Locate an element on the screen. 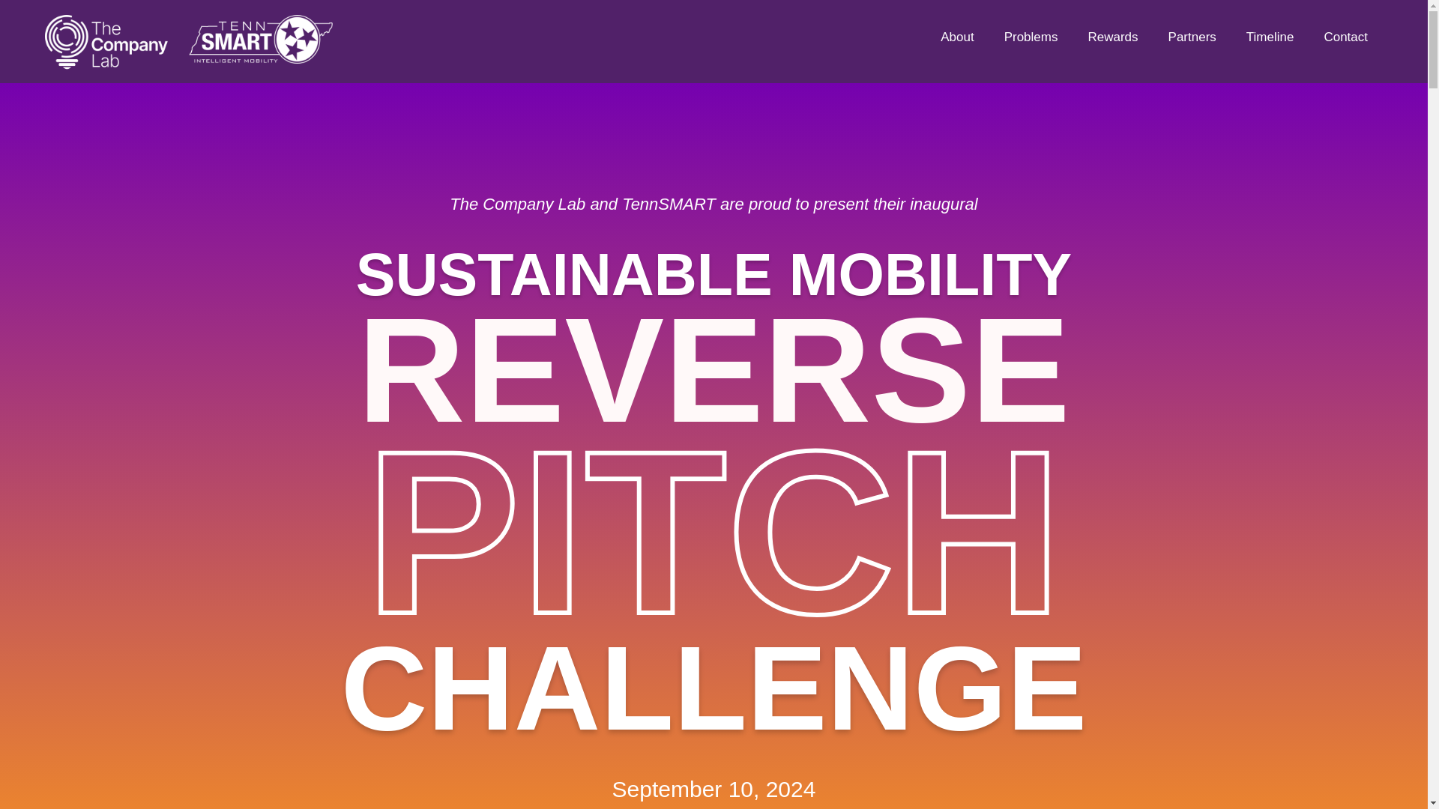 The image size is (1439, 809). Rewards is located at coordinates (1112, 37).